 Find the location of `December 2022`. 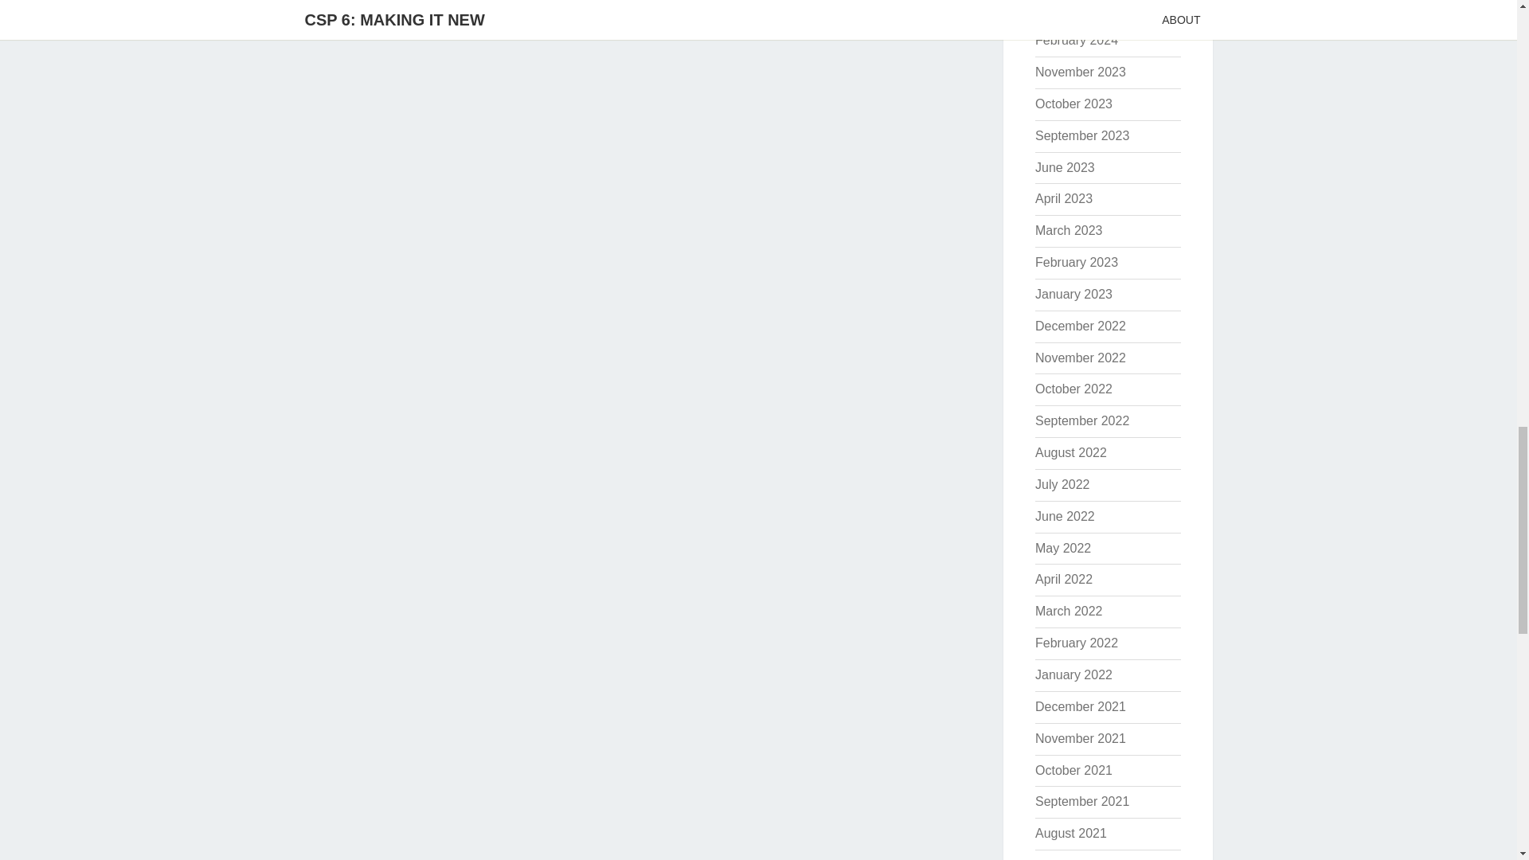

December 2022 is located at coordinates (1080, 325).